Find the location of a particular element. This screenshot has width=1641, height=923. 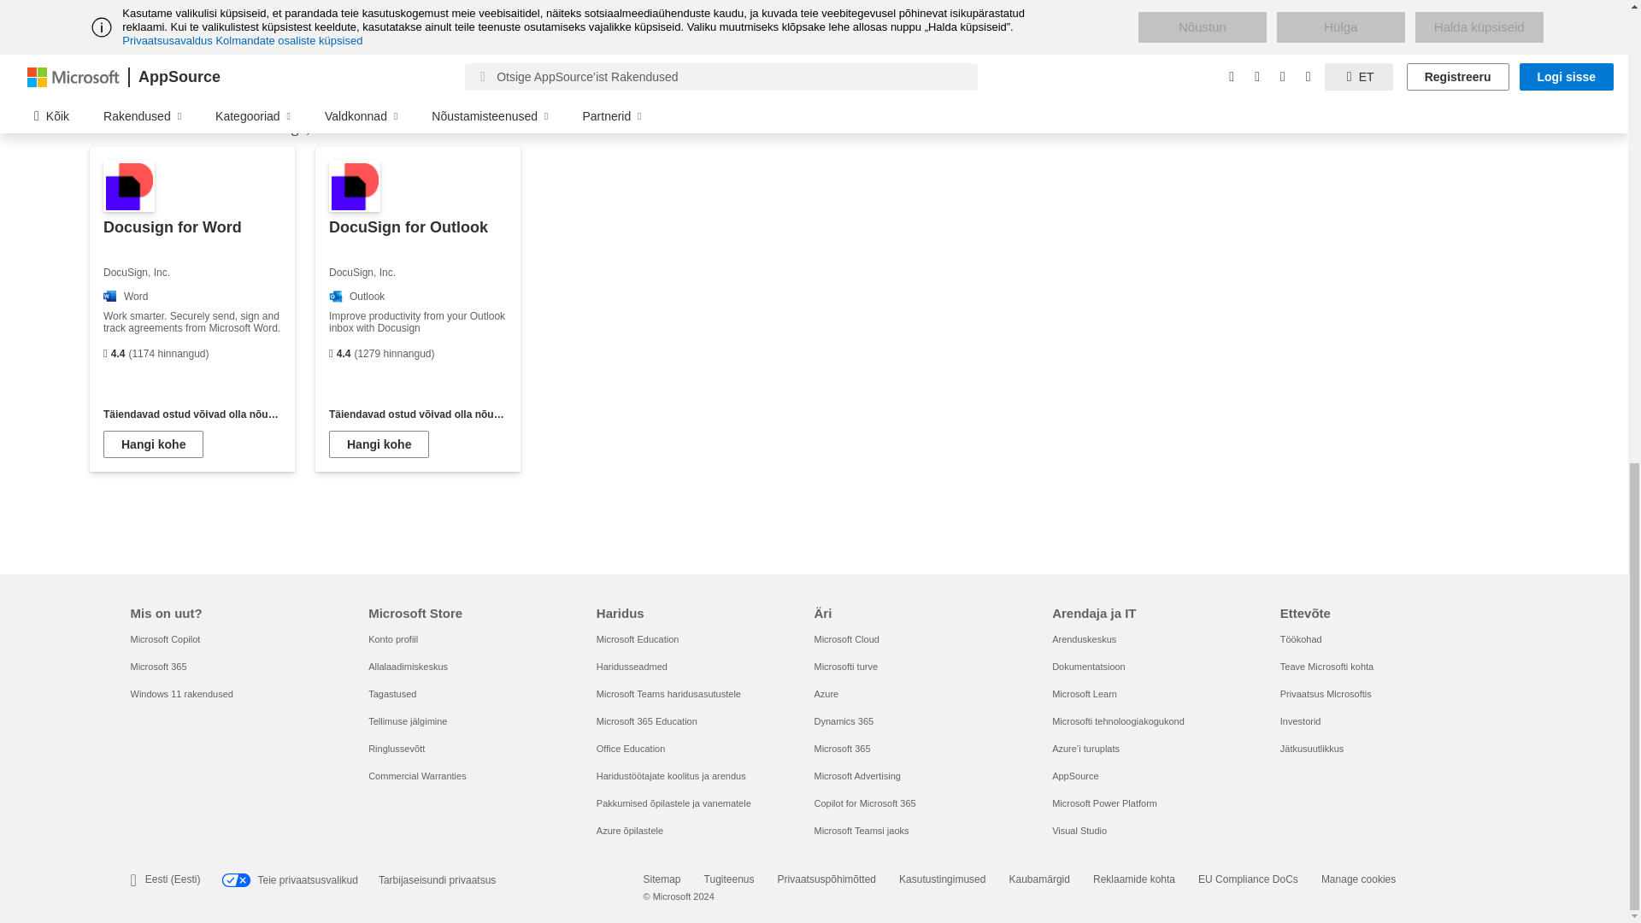

Konto profiil is located at coordinates (393, 638).